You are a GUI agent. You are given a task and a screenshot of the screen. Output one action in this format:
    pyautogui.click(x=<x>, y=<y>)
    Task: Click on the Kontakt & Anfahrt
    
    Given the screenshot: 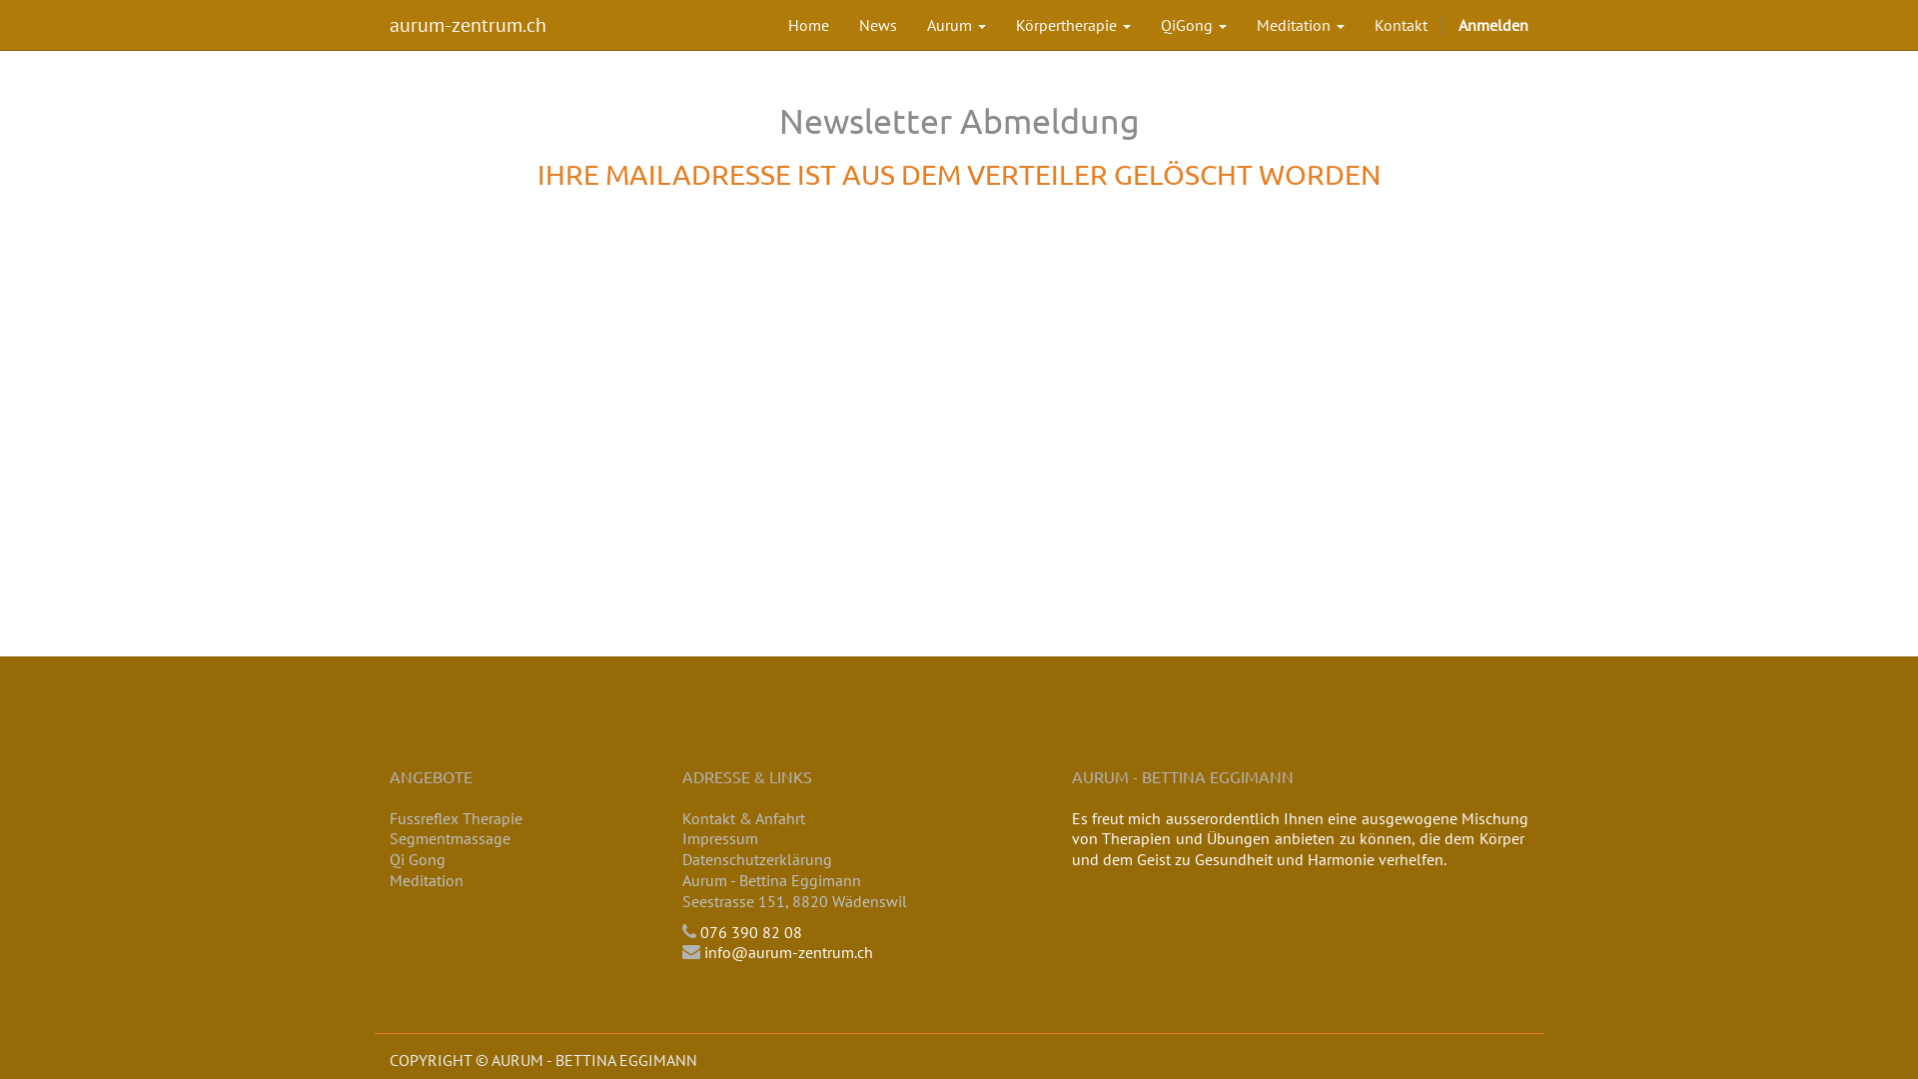 What is the action you would take?
    pyautogui.click(x=743, y=818)
    